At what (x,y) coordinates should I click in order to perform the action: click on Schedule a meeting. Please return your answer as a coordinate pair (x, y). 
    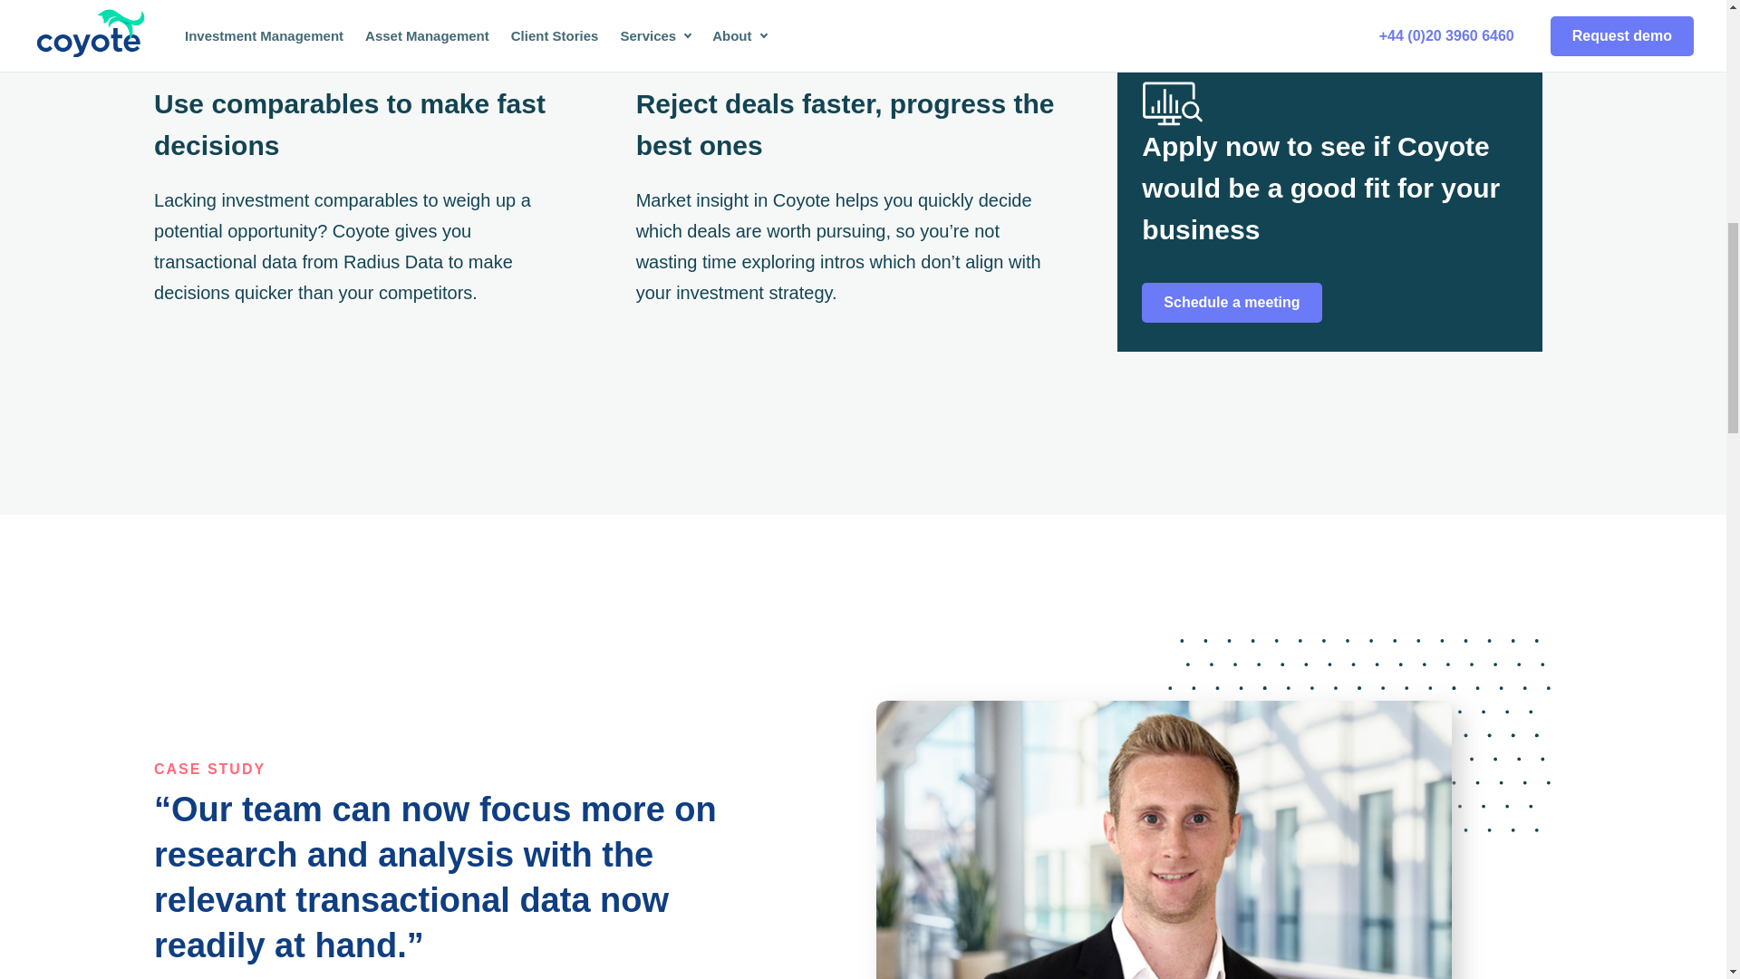
    Looking at the image, I should click on (1231, 303).